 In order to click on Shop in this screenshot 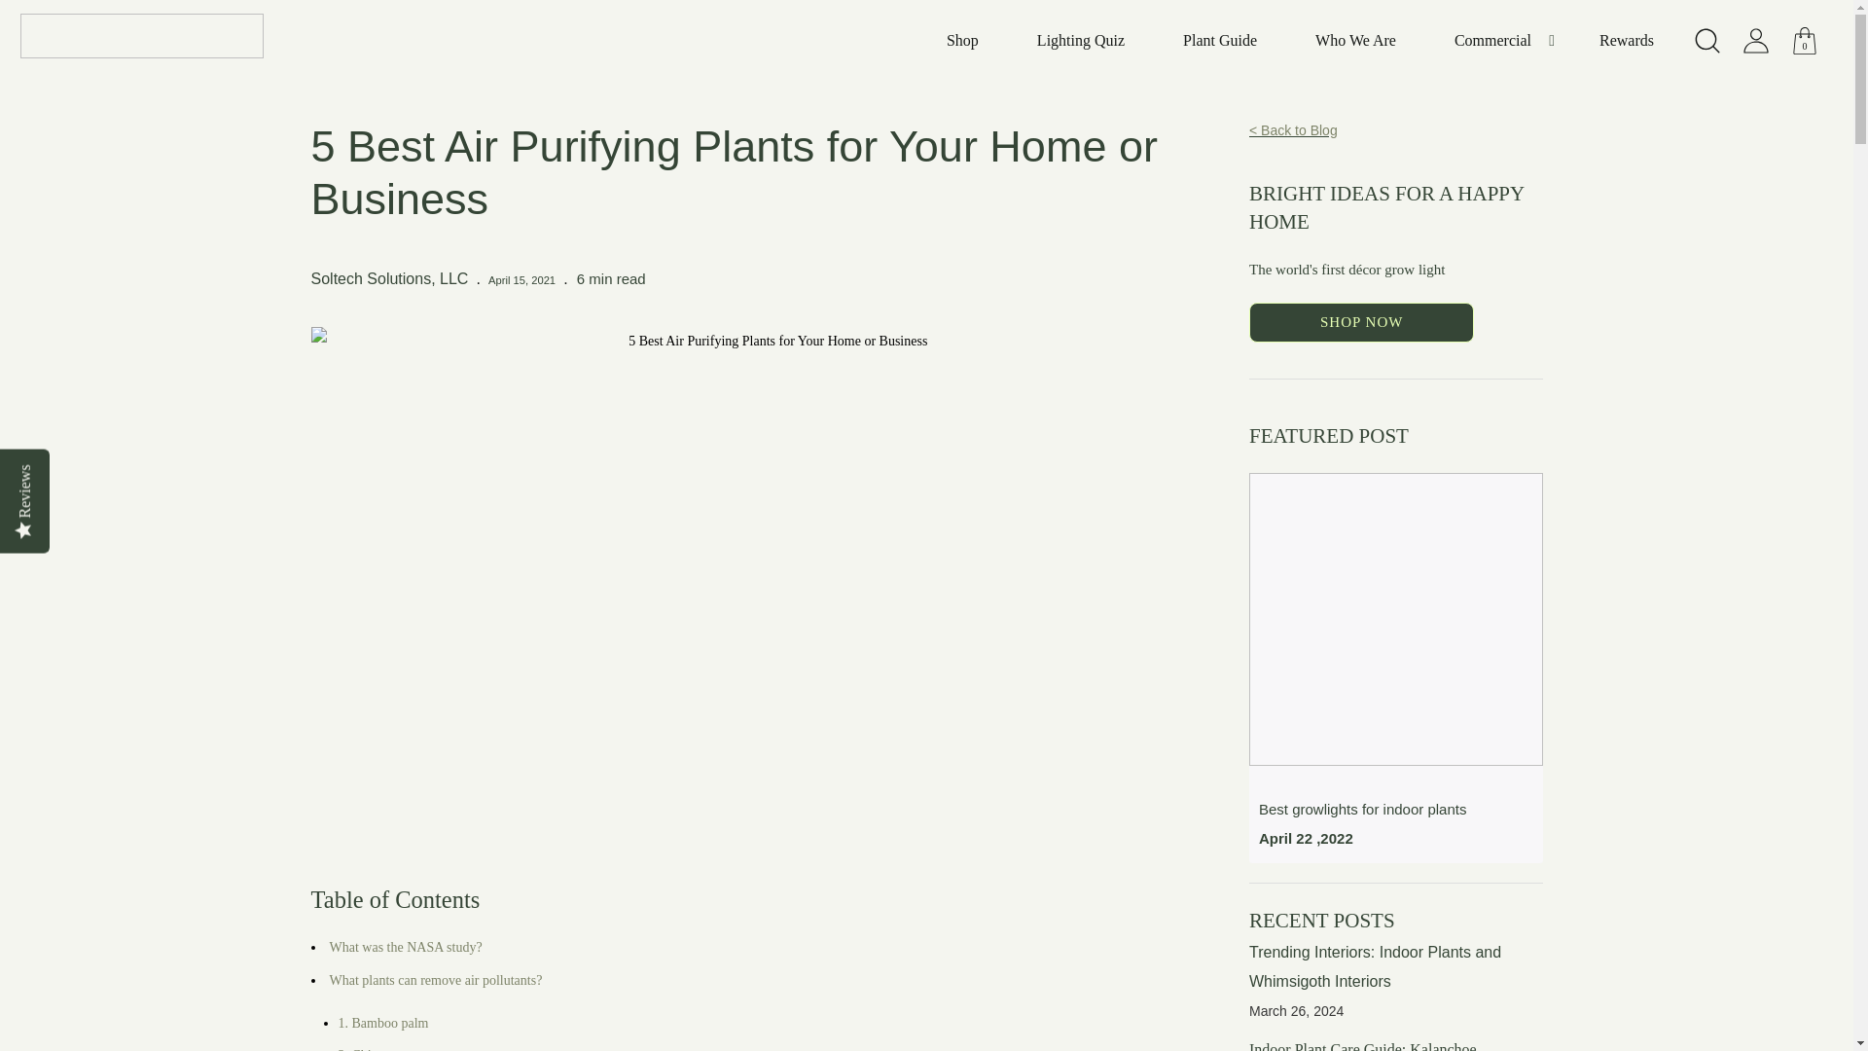, I will do `click(962, 41)`.